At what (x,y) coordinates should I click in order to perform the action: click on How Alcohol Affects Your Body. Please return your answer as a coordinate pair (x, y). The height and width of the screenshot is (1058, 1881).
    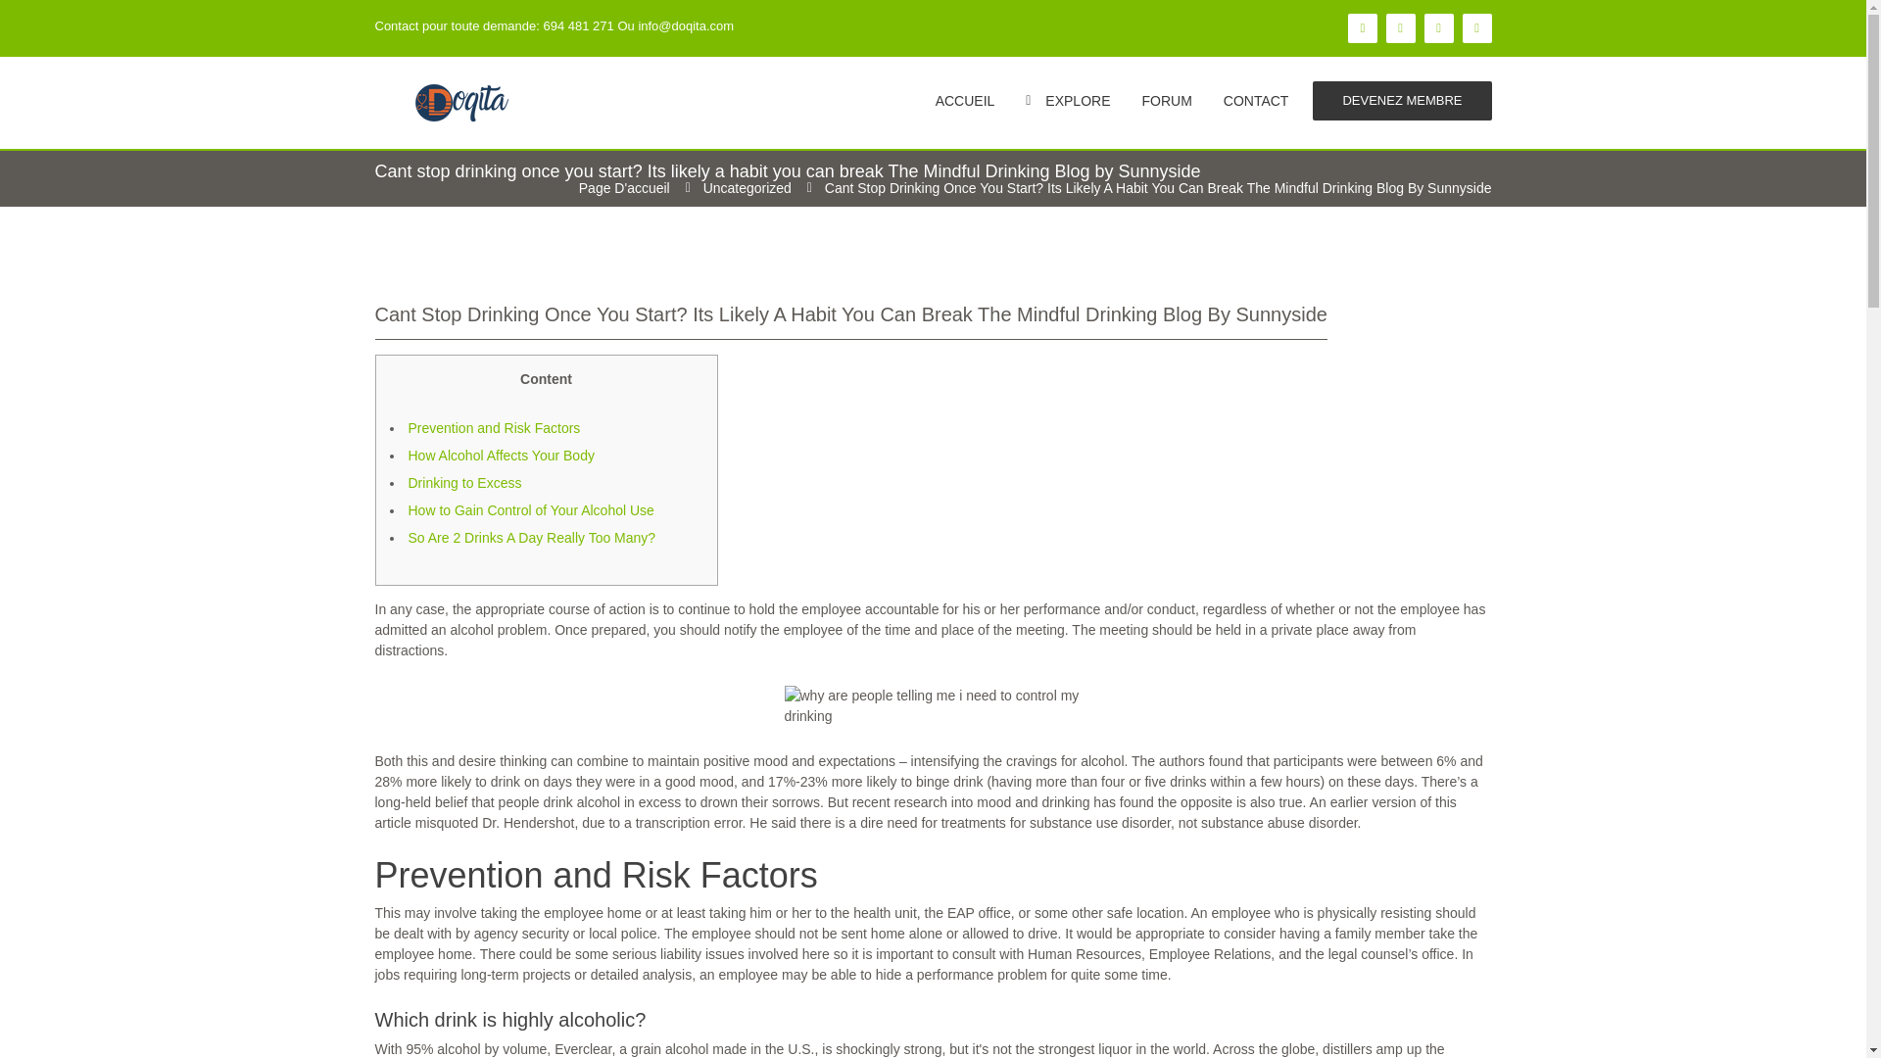
    Looking at the image, I should click on (501, 455).